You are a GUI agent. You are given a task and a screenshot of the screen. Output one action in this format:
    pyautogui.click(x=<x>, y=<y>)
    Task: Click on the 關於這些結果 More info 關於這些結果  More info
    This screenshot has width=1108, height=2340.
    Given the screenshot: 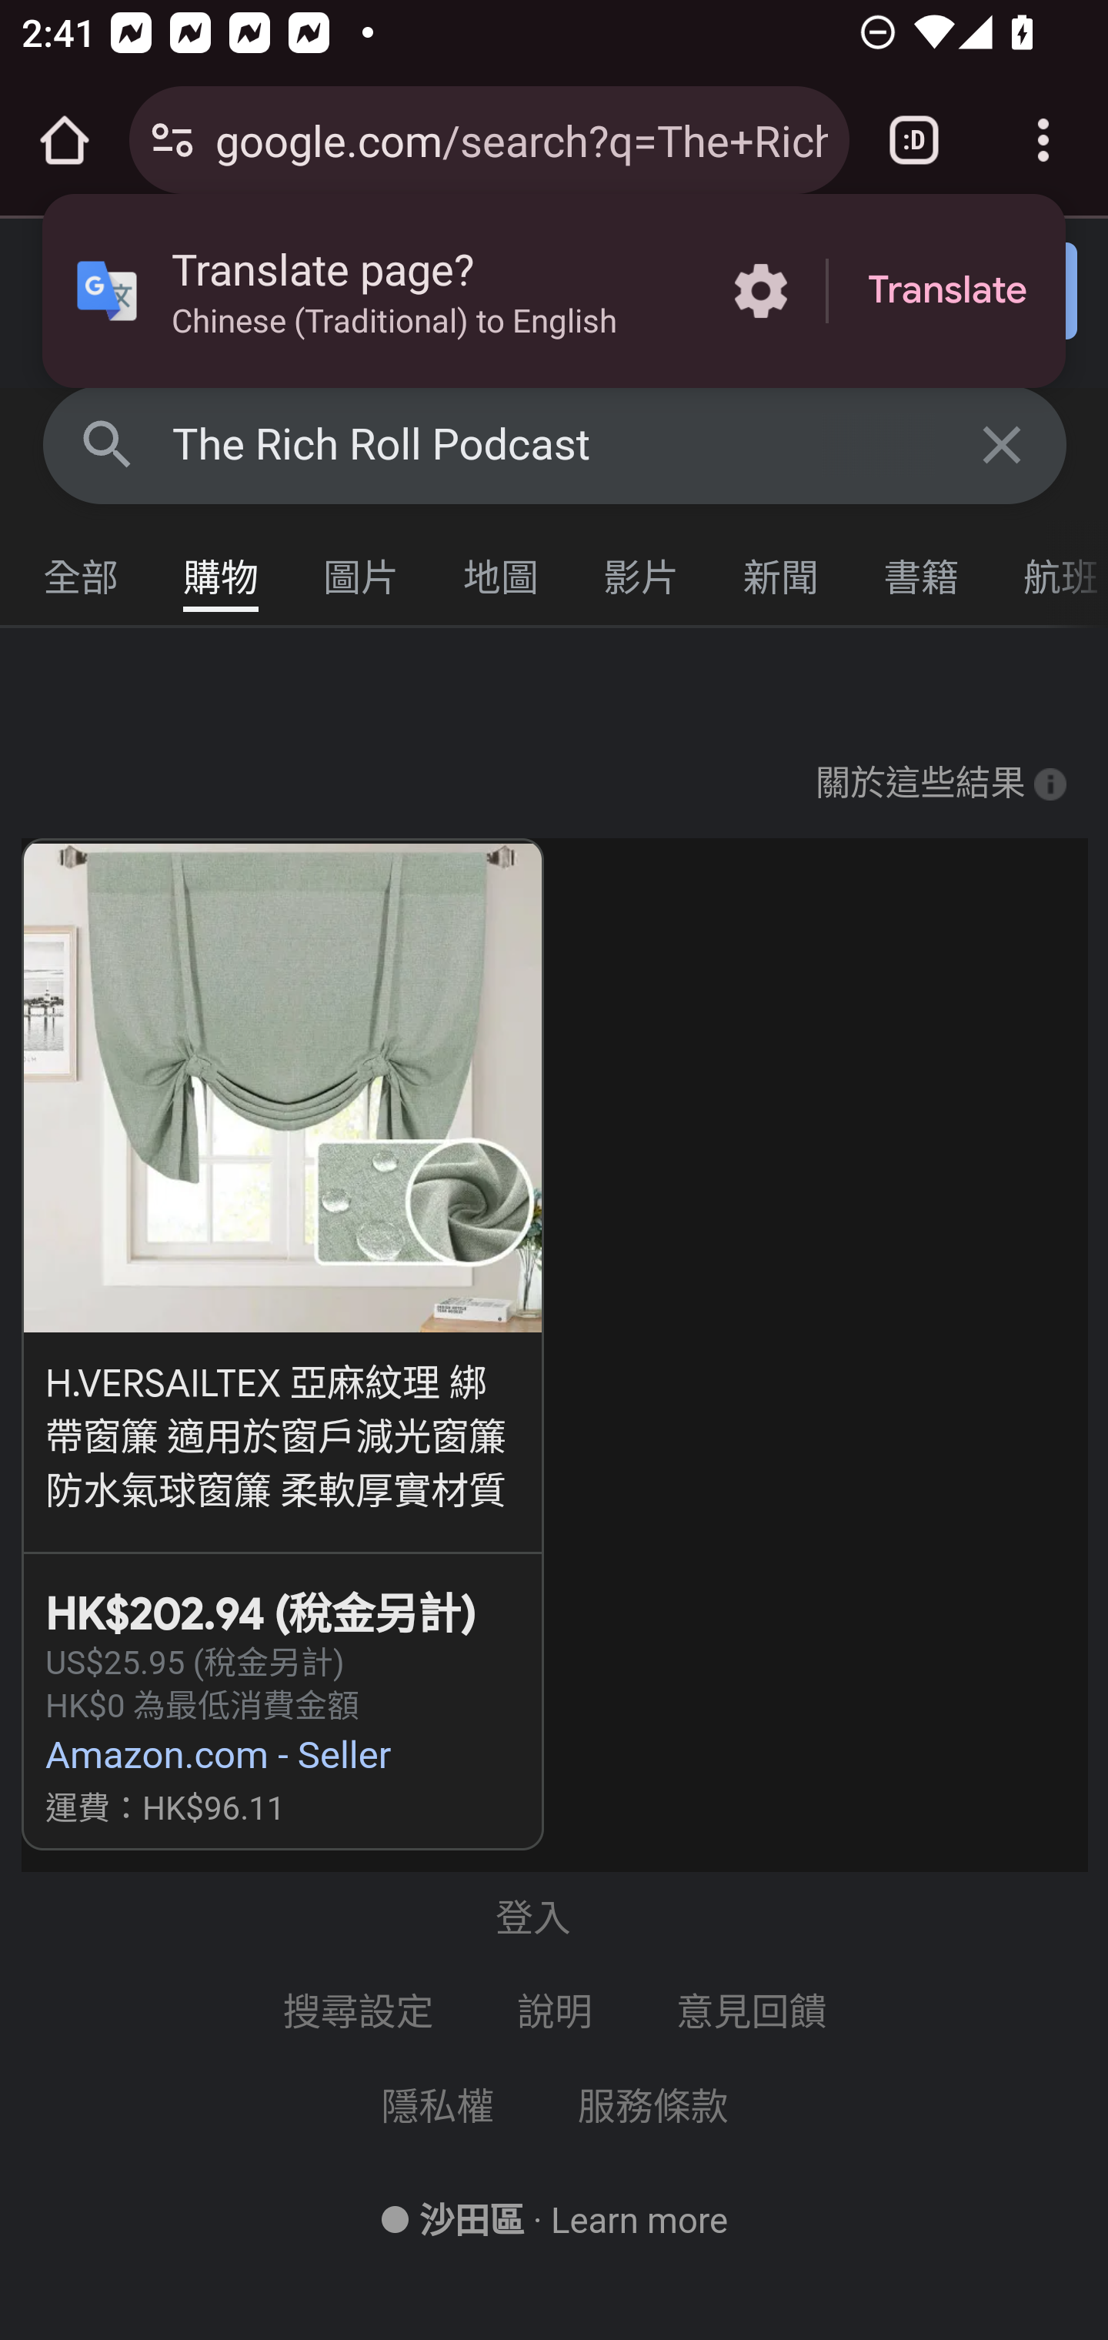 What is the action you would take?
    pyautogui.click(x=940, y=784)
    